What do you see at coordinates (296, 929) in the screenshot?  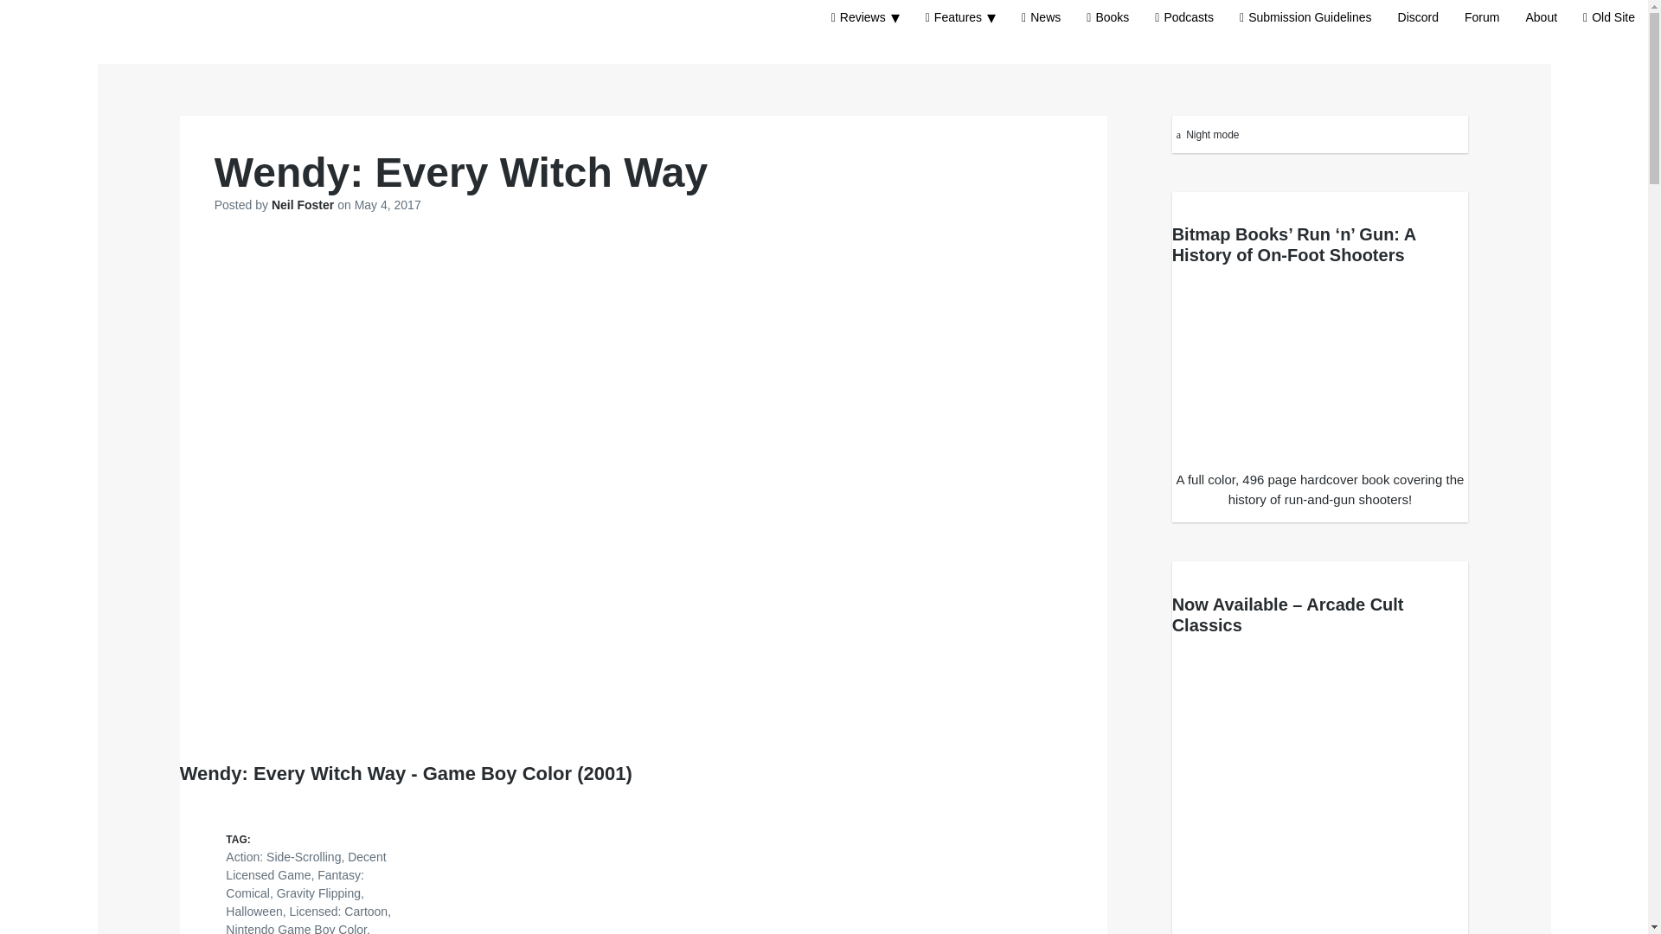 I see `Nintendo Game Boy Color` at bounding box center [296, 929].